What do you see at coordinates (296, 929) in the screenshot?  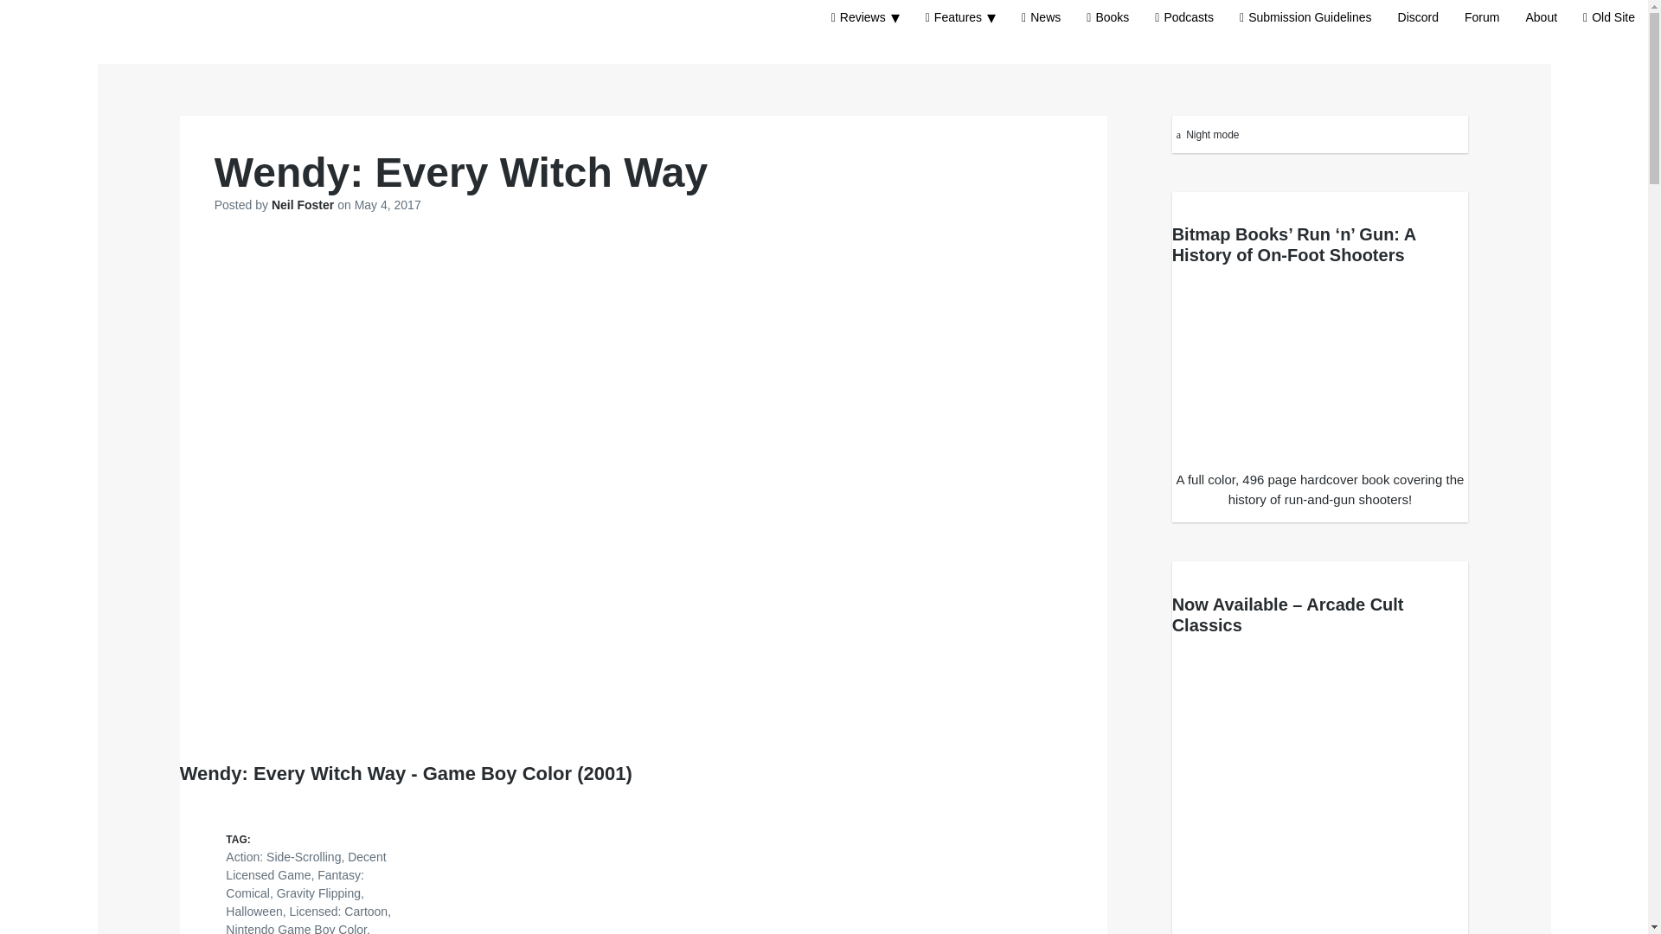 I see `Nintendo Game Boy Color` at bounding box center [296, 929].